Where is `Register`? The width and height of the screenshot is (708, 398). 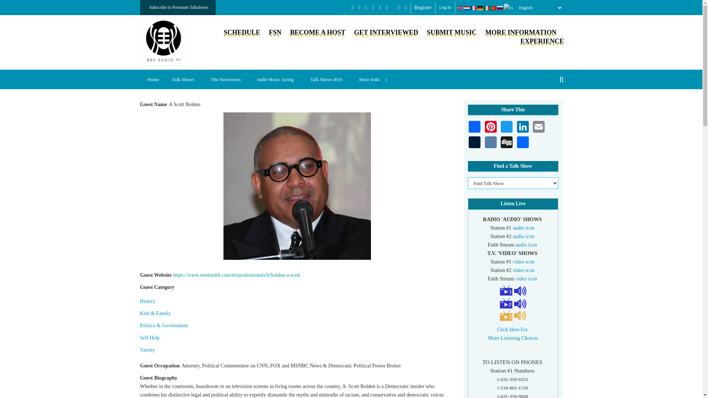 Register is located at coordinates (423, 7).